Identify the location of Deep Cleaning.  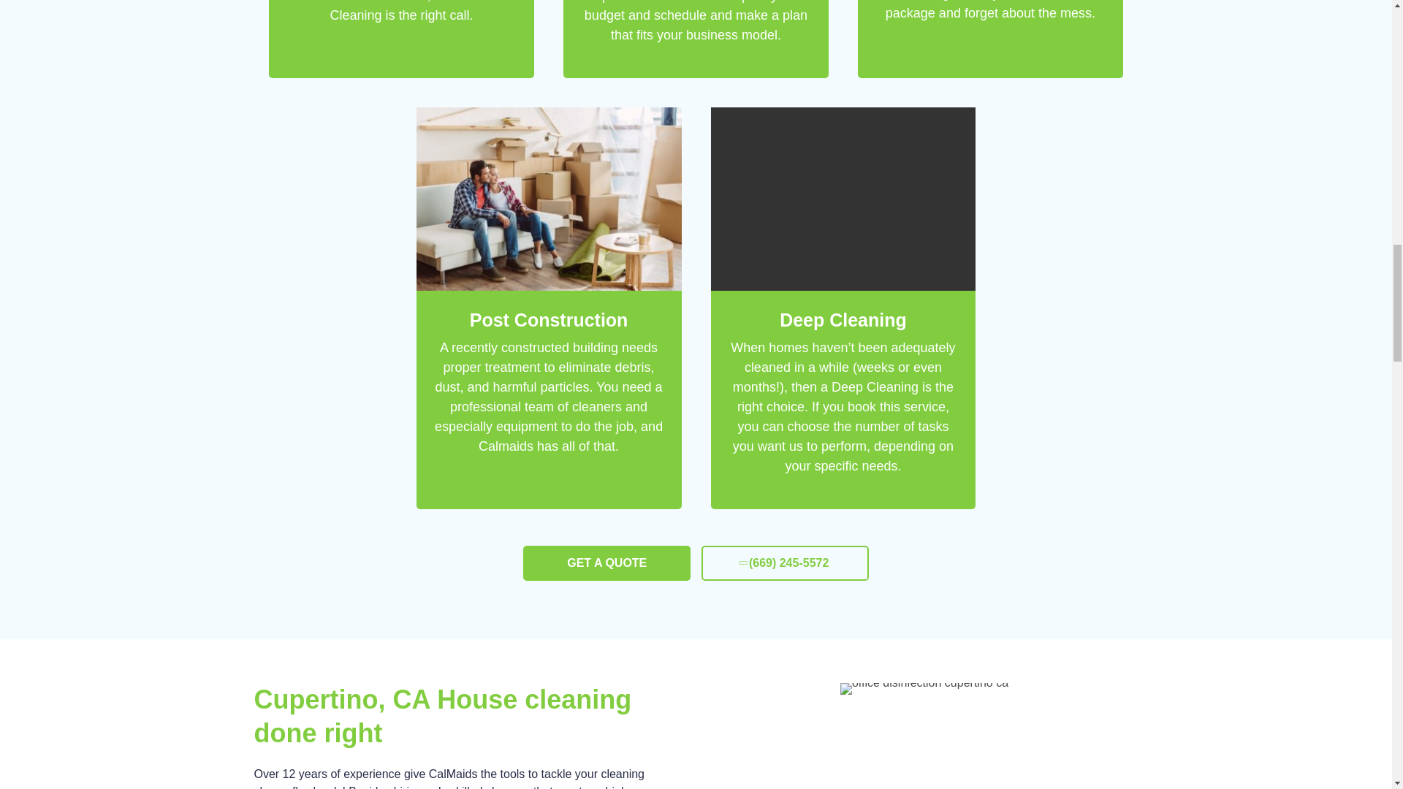
(843, 320).